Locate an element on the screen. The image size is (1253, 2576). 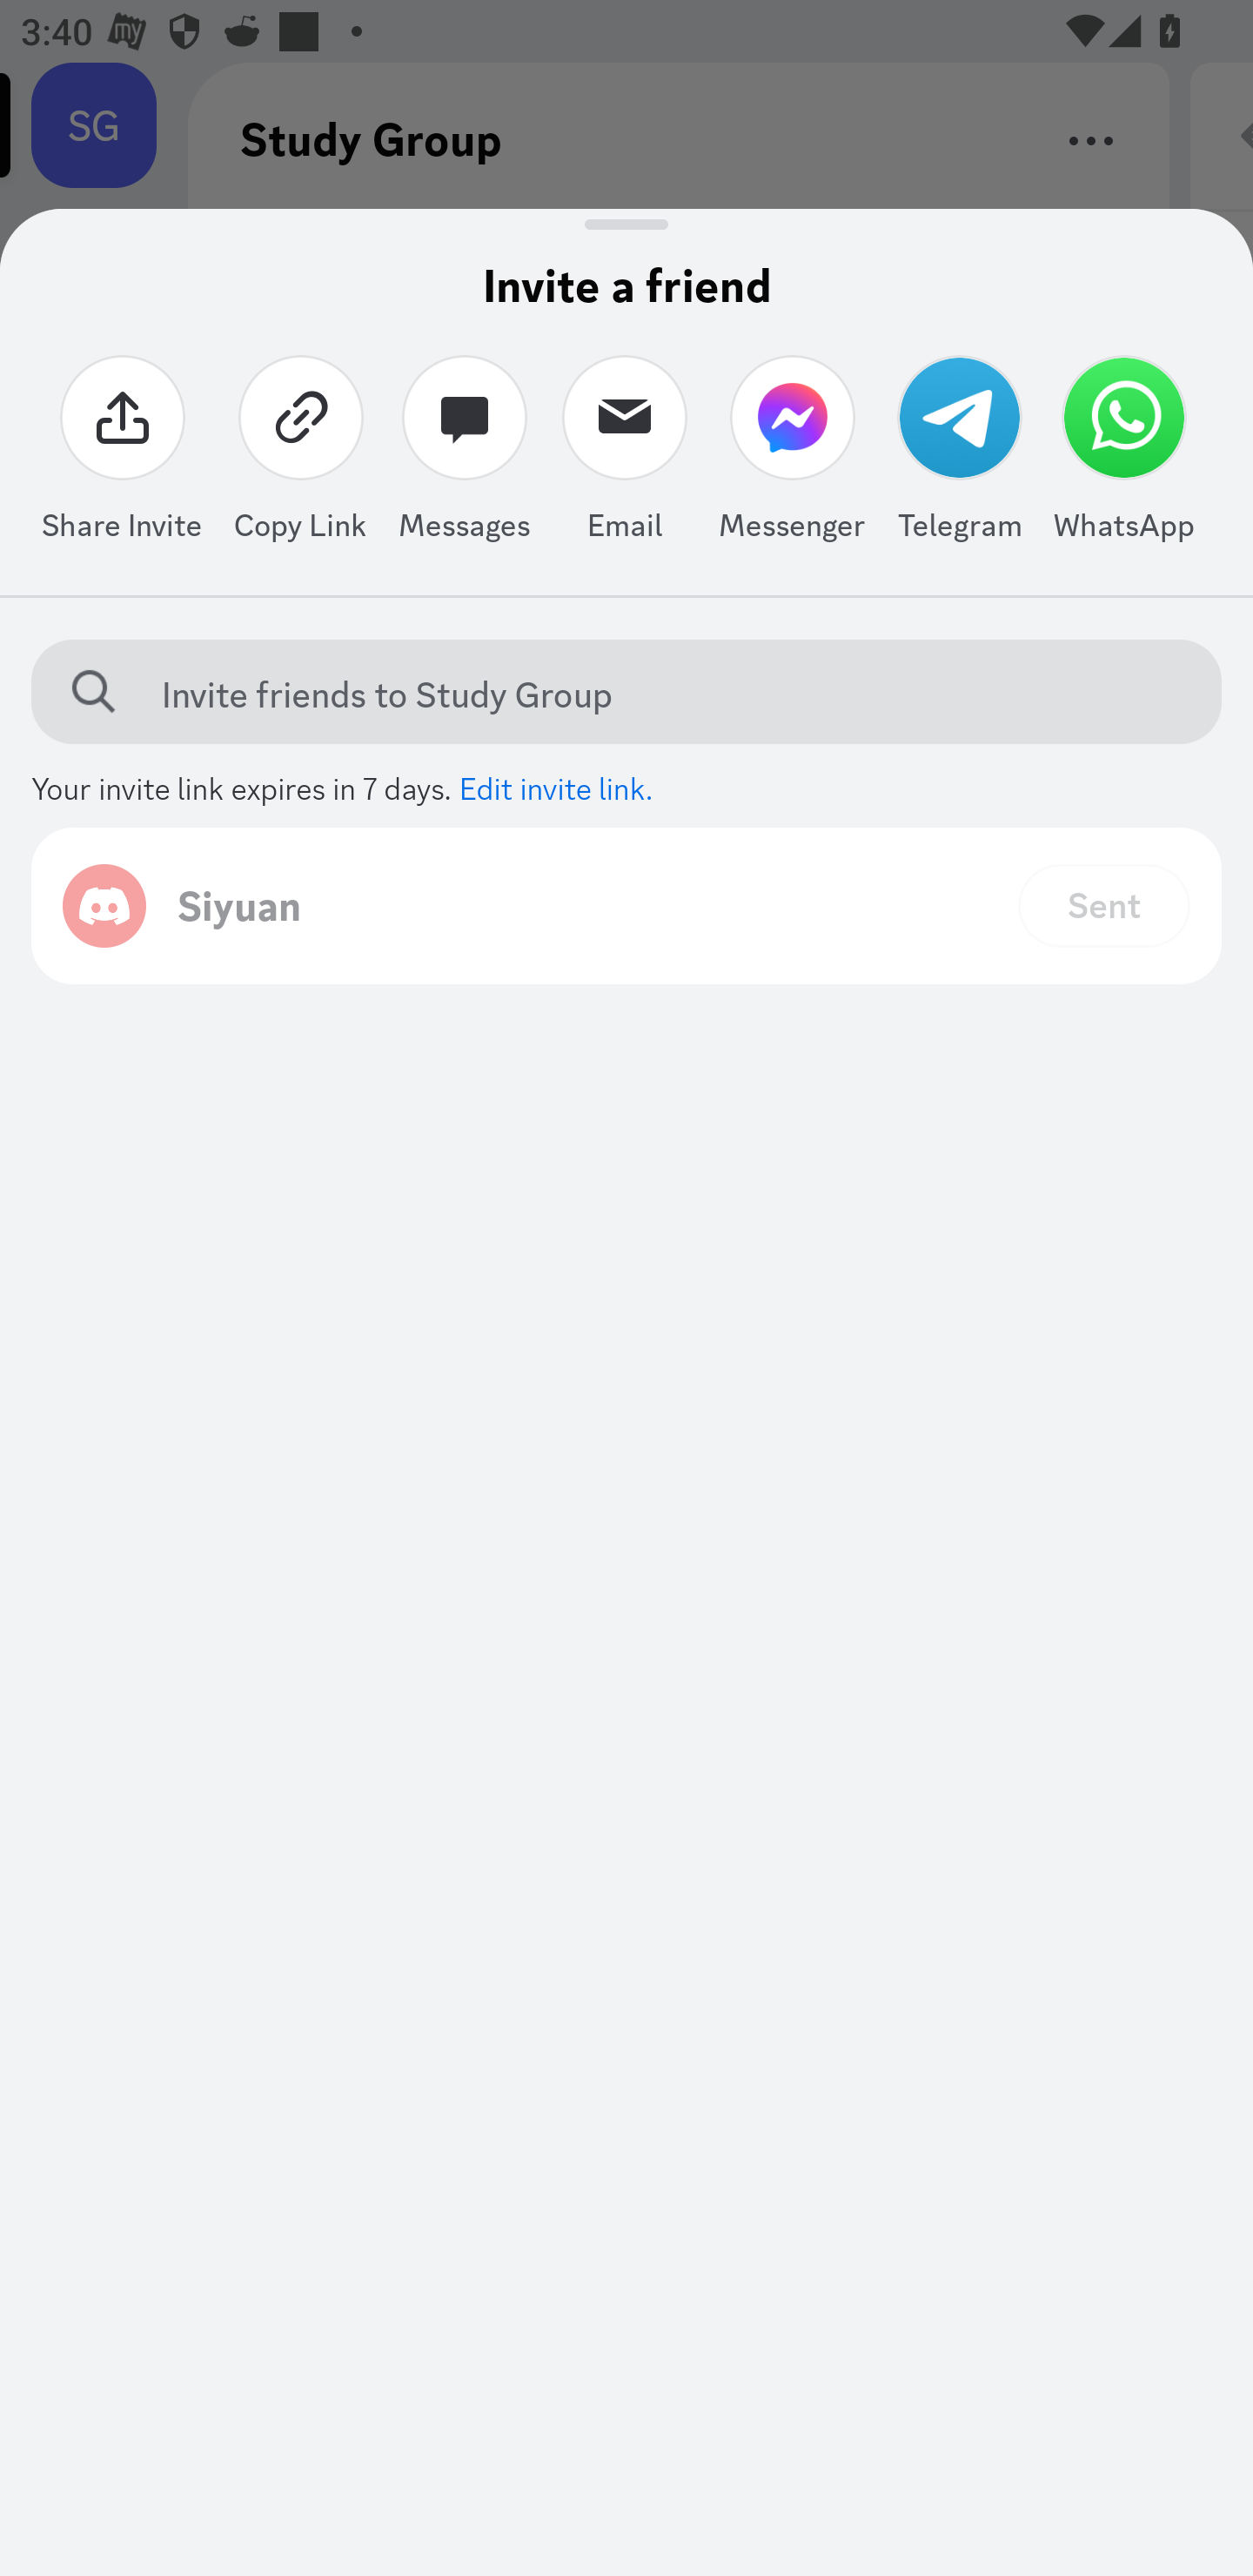
Messenger is located at coordinates (792, 454).